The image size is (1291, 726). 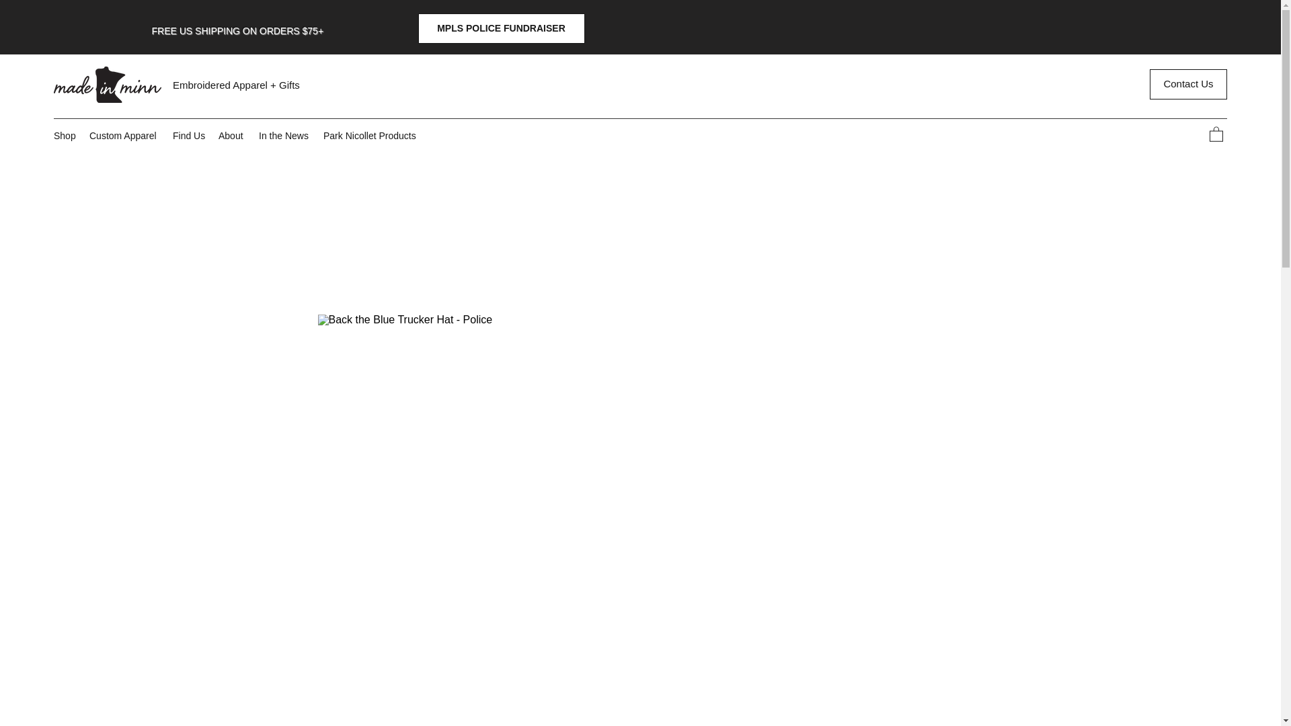 What do you see at coordinates (124, 136) in the screenshot?
I see `Custom Apparel` at bounding box center [124, 136].